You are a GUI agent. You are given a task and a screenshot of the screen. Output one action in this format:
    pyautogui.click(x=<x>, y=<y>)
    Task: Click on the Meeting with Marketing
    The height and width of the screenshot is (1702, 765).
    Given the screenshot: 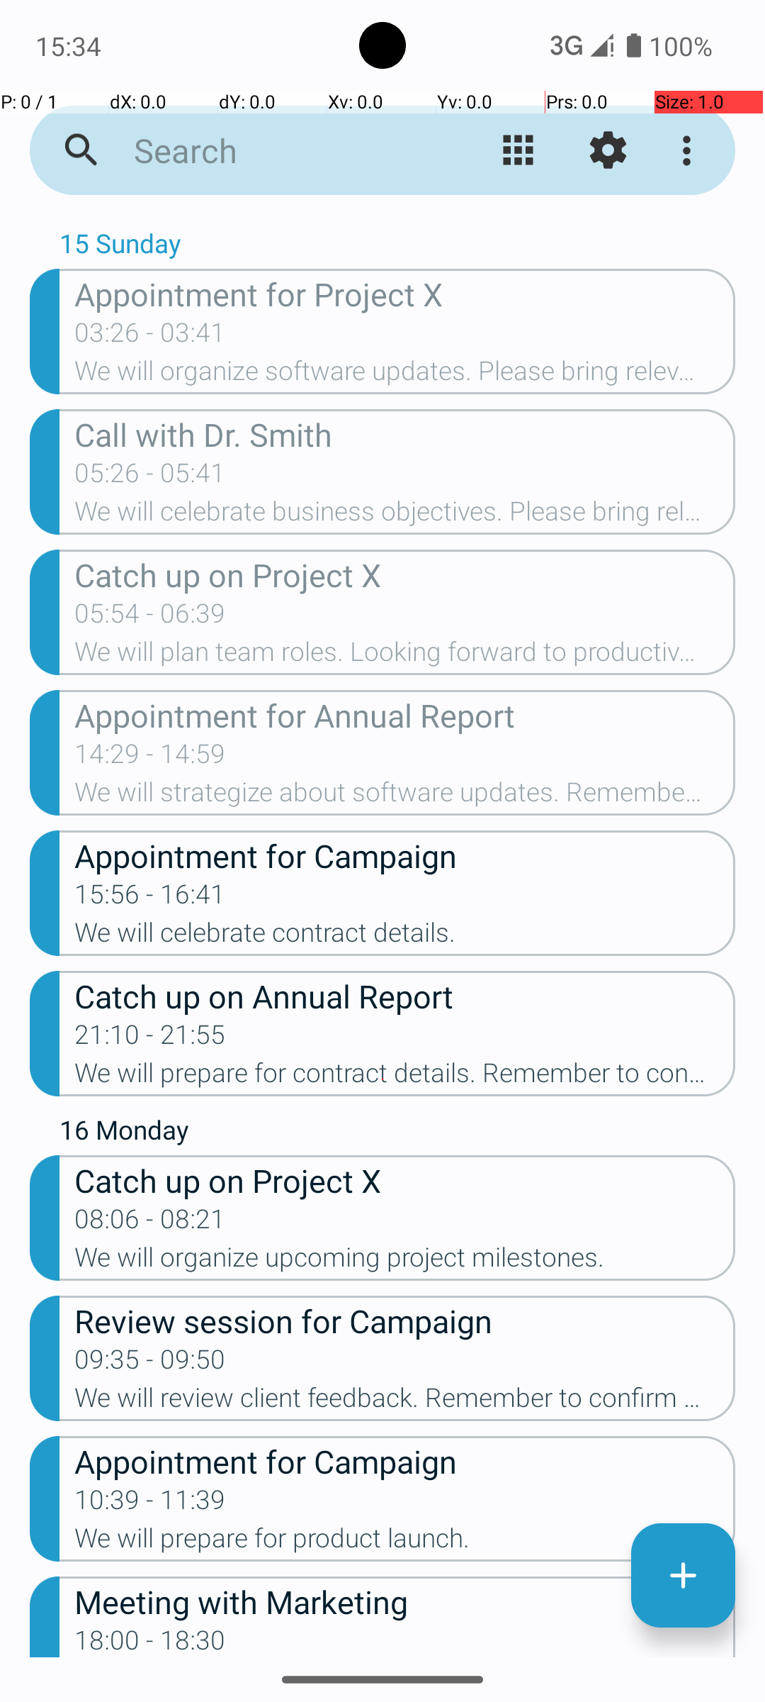 What is the action you would take?
    pyautogui.click(x=405, y=1601)
    